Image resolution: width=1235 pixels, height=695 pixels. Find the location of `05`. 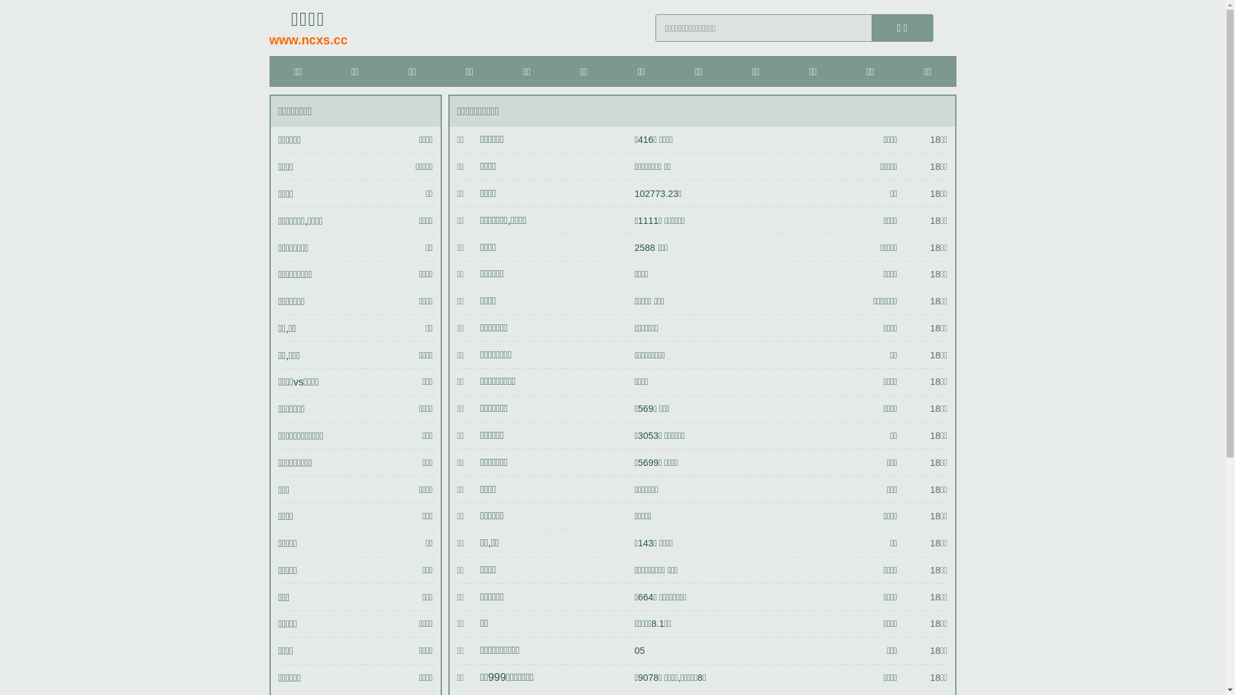

05 is located at coordinates (639, 651).